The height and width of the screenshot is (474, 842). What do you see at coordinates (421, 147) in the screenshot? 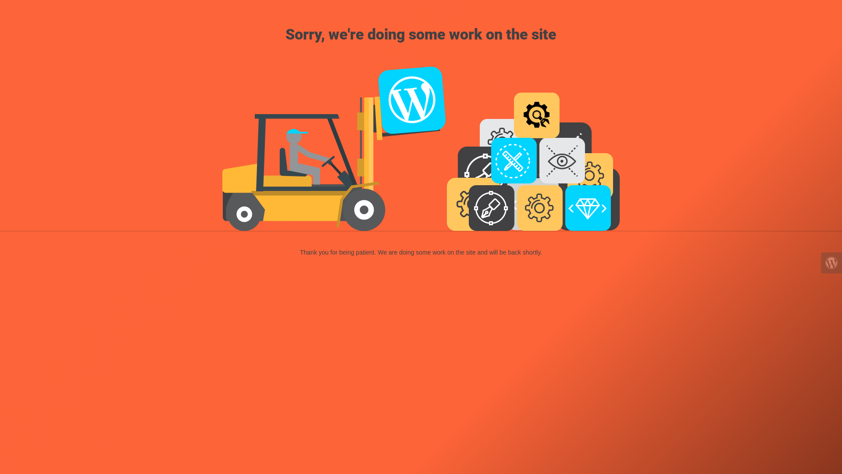
I see `Forklift at Work` at bounding box center [421, 147].